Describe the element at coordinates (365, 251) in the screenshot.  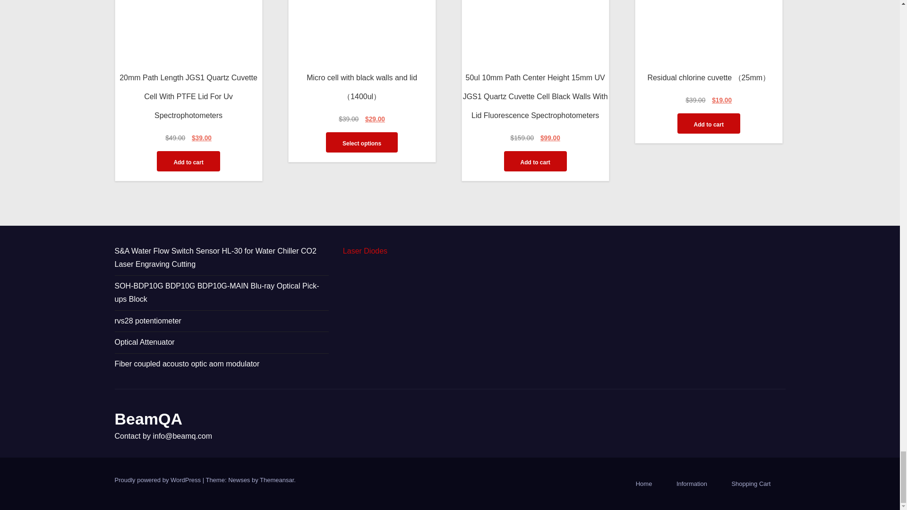
I see `Laser Diodes` at that location.